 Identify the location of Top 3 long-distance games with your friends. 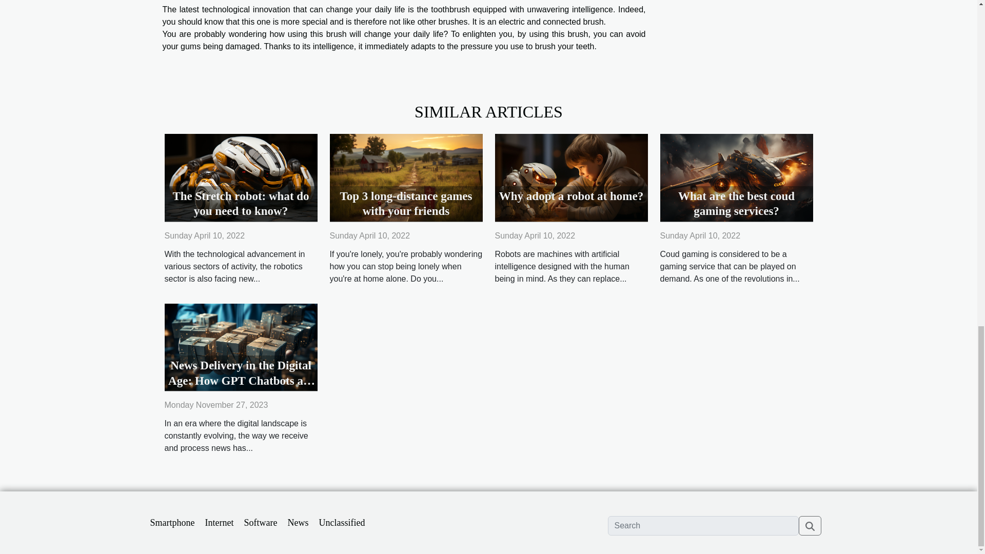
(406, 204).